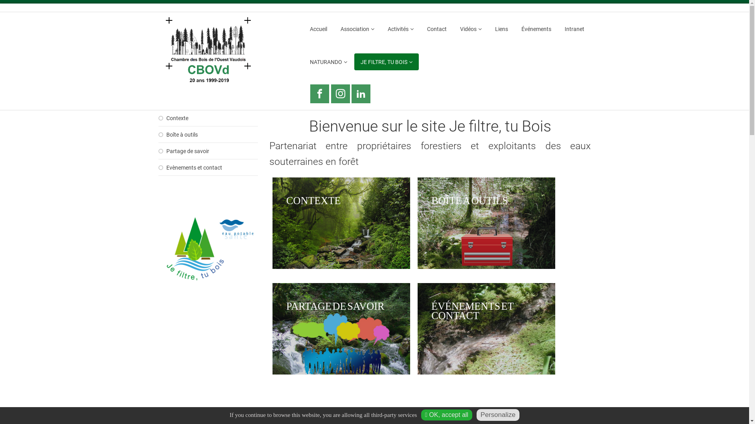  I want to click on JE FILTRE, TU BOIS, so click(387, 62).